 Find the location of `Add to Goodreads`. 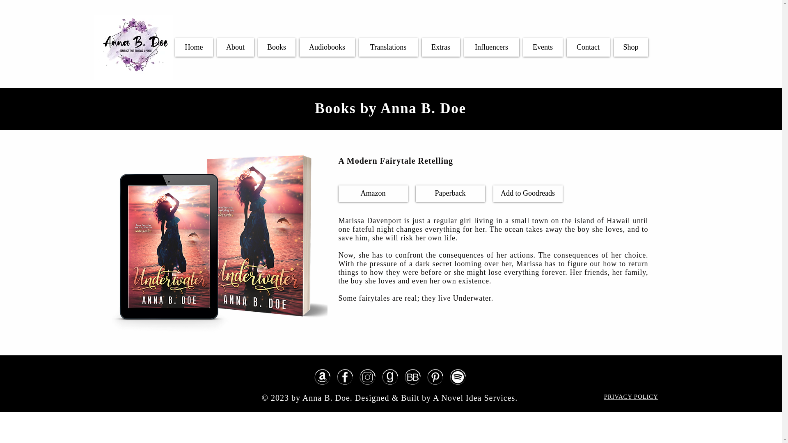

Add to Goodreads is located at coordinates (528, 194).